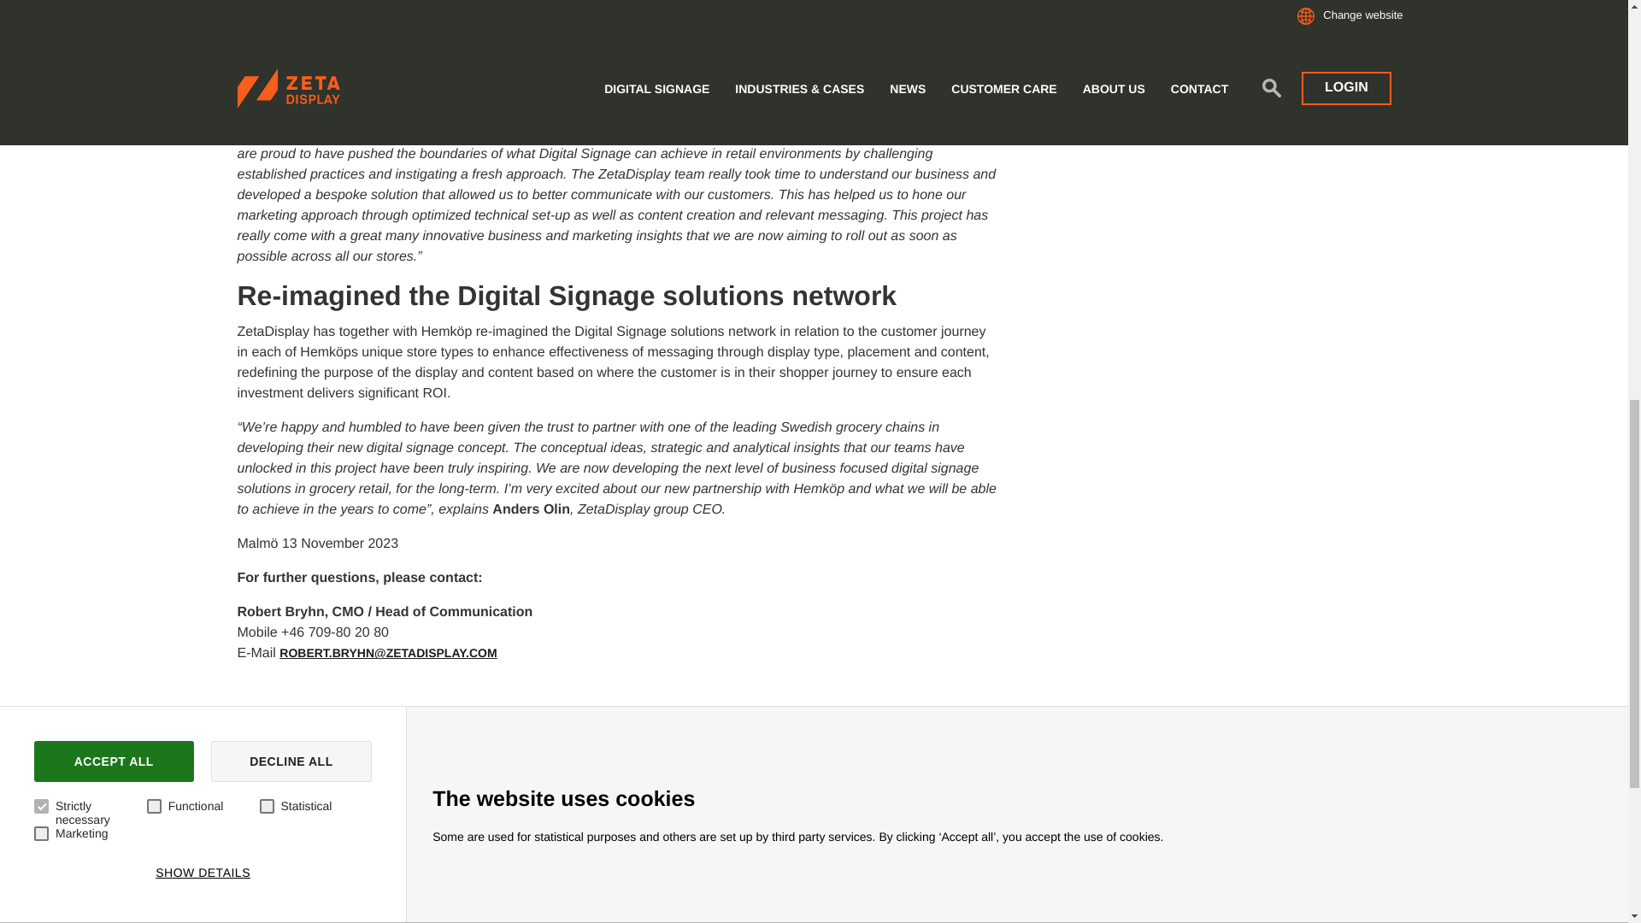  Describe the element at coordinates (1501, 147) in the screenshot. I see `.hubspot.com` at that location.